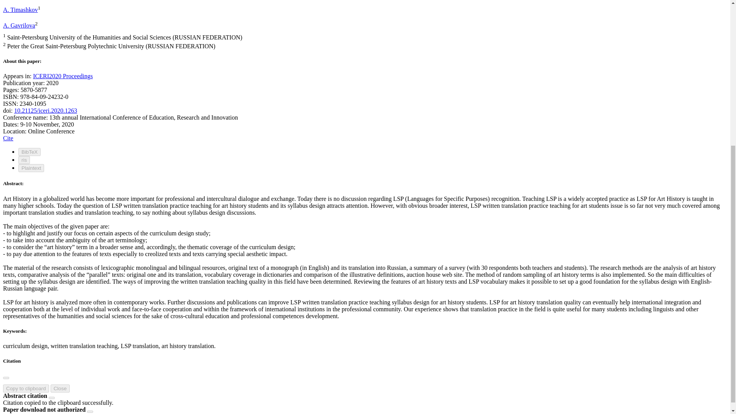  Describe the element at coordinates (19, 25) in the screenshot. I see `A. Gavrilova` at that location.